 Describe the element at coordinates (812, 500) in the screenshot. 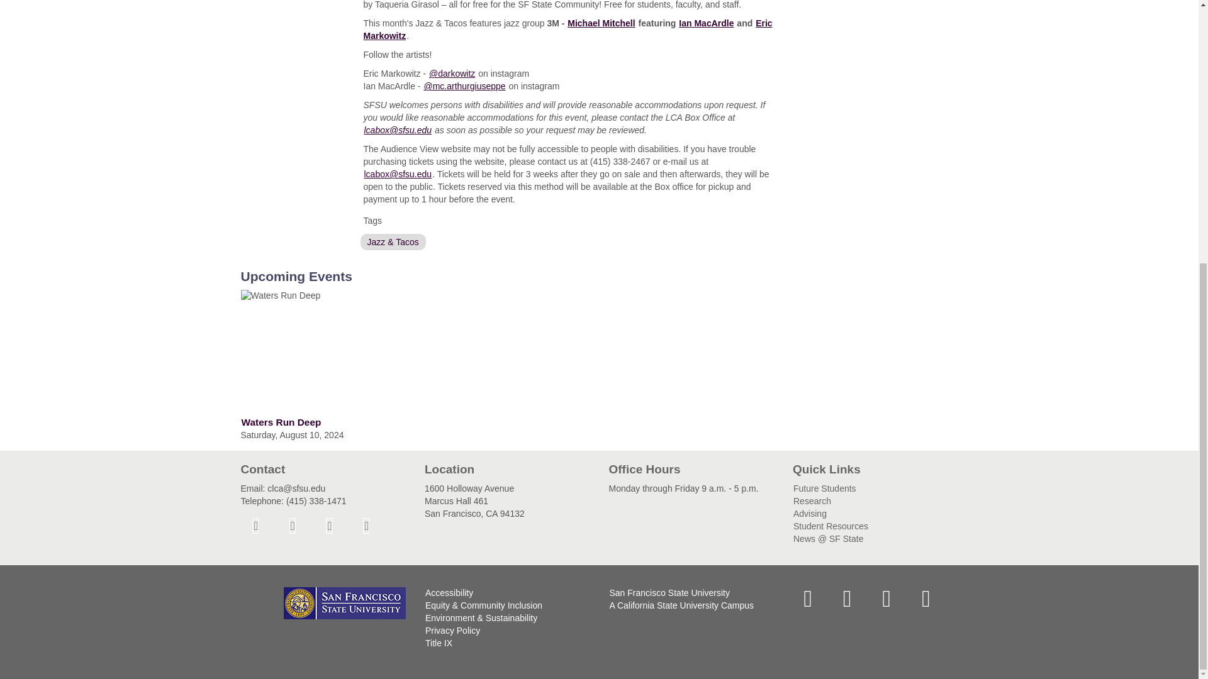

I see `Research` at that location.